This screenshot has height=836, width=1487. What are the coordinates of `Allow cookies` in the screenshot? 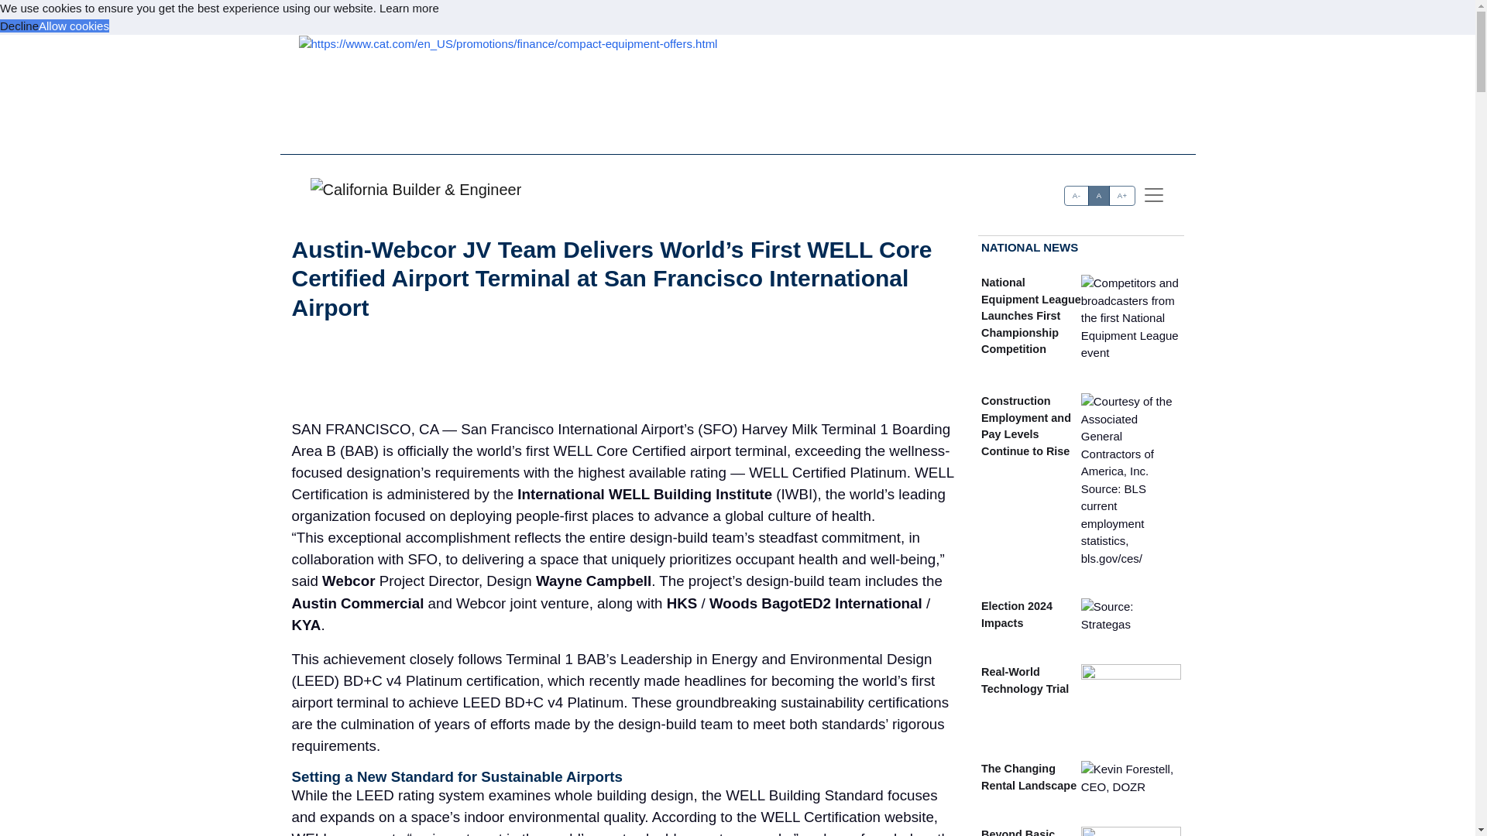 It's located at (73, 25).